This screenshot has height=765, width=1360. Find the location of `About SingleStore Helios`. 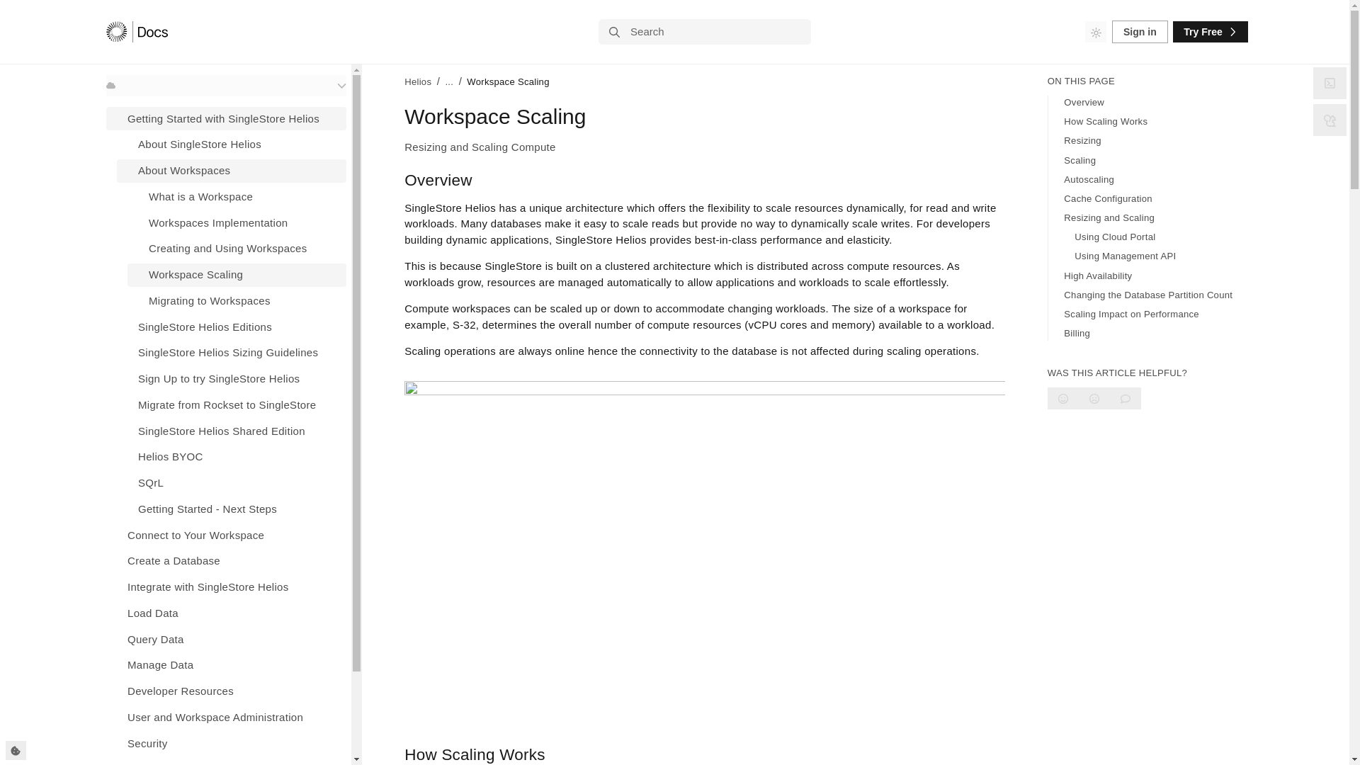

About SingleStore Helios is located at coordinates (232, 144).